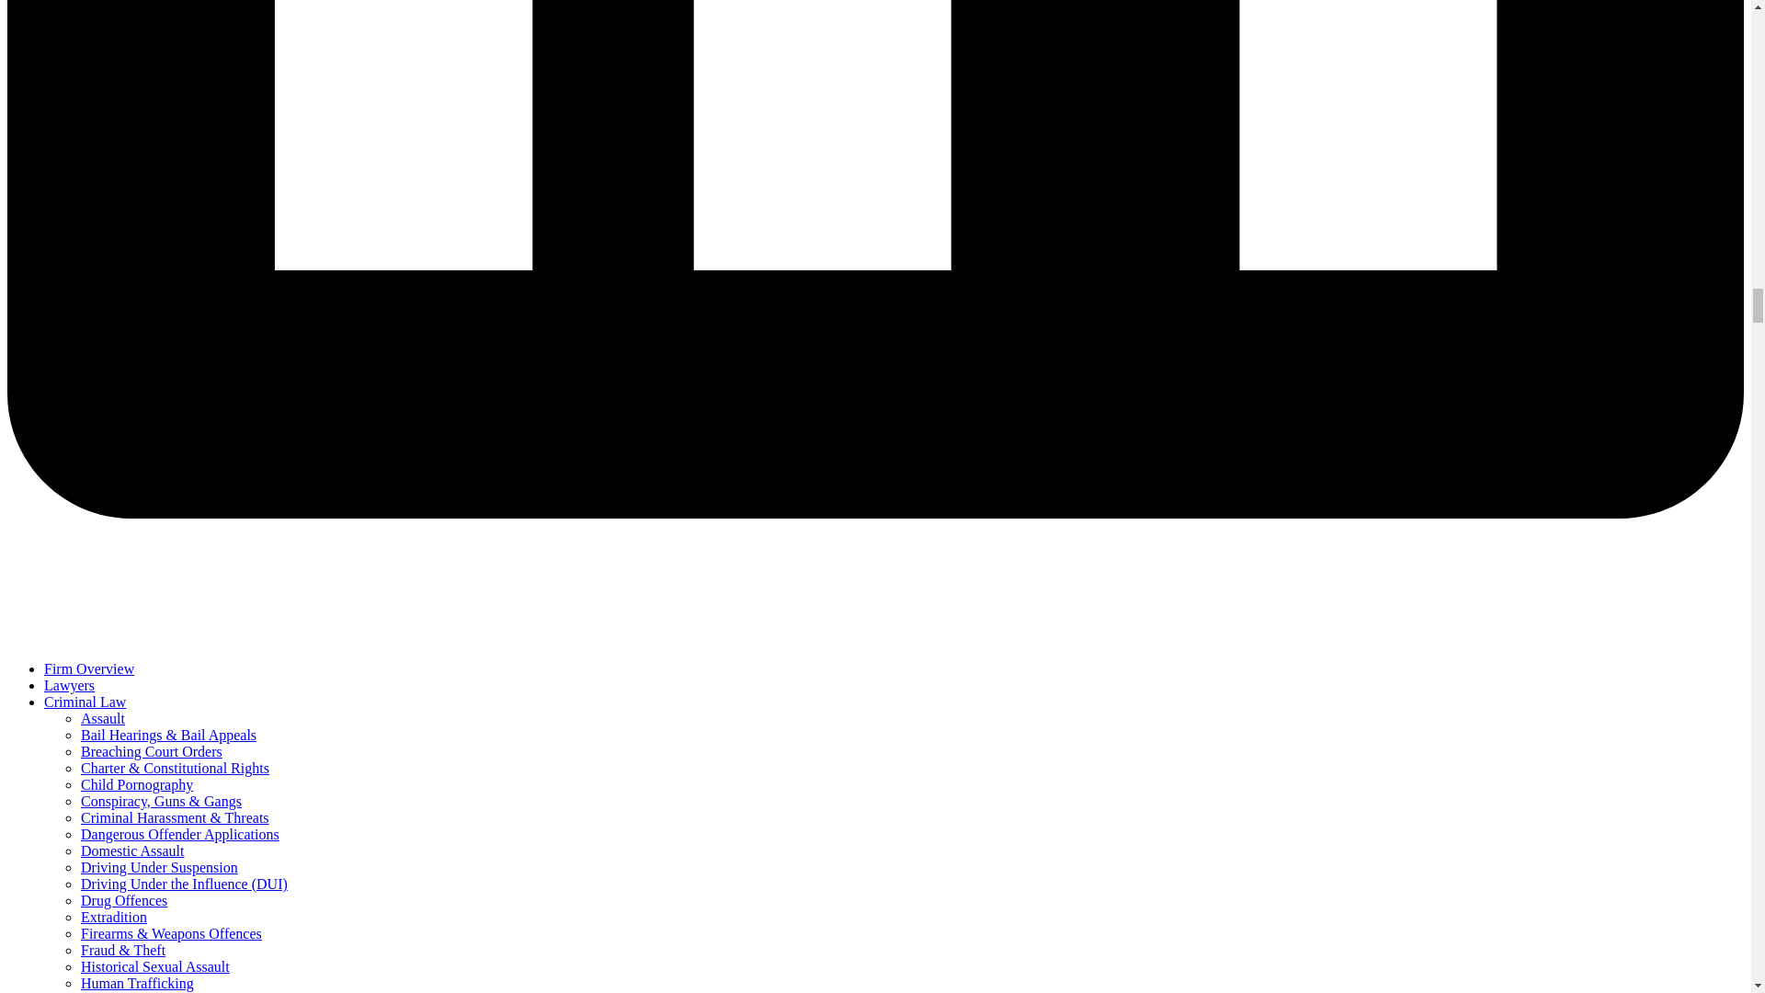 The height and width of the screenshot is (993, 1765). I want to click on Identity Theft, so click(121, 992).